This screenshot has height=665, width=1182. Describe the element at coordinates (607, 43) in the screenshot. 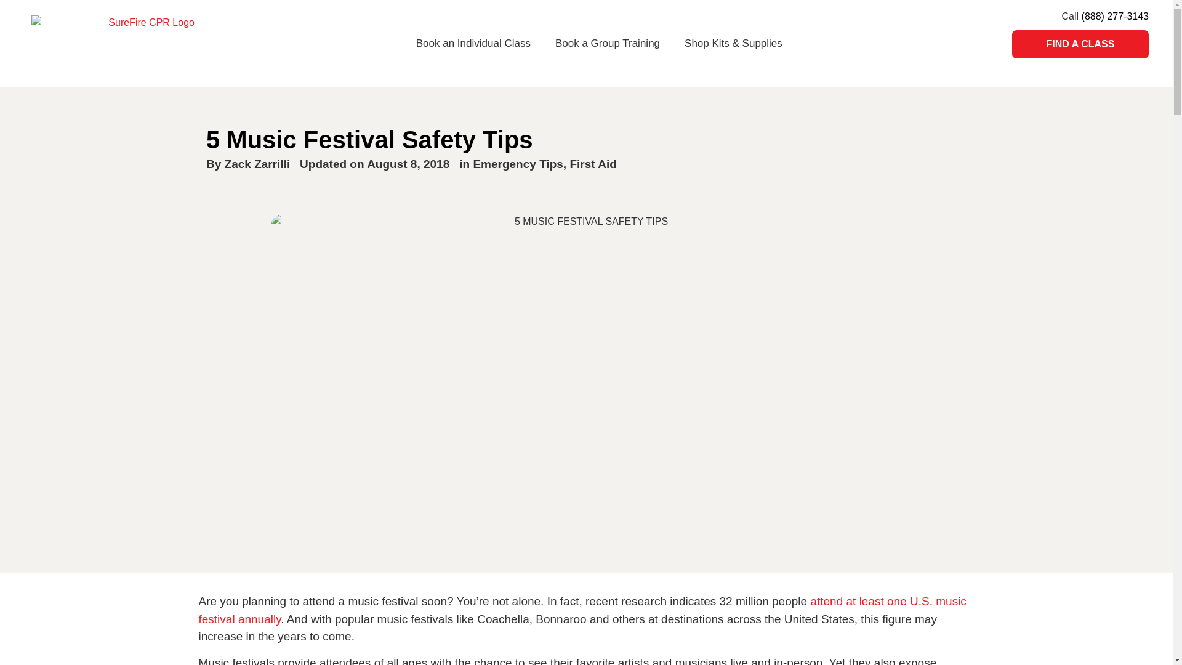

I see `Book a Group Training` at that location.